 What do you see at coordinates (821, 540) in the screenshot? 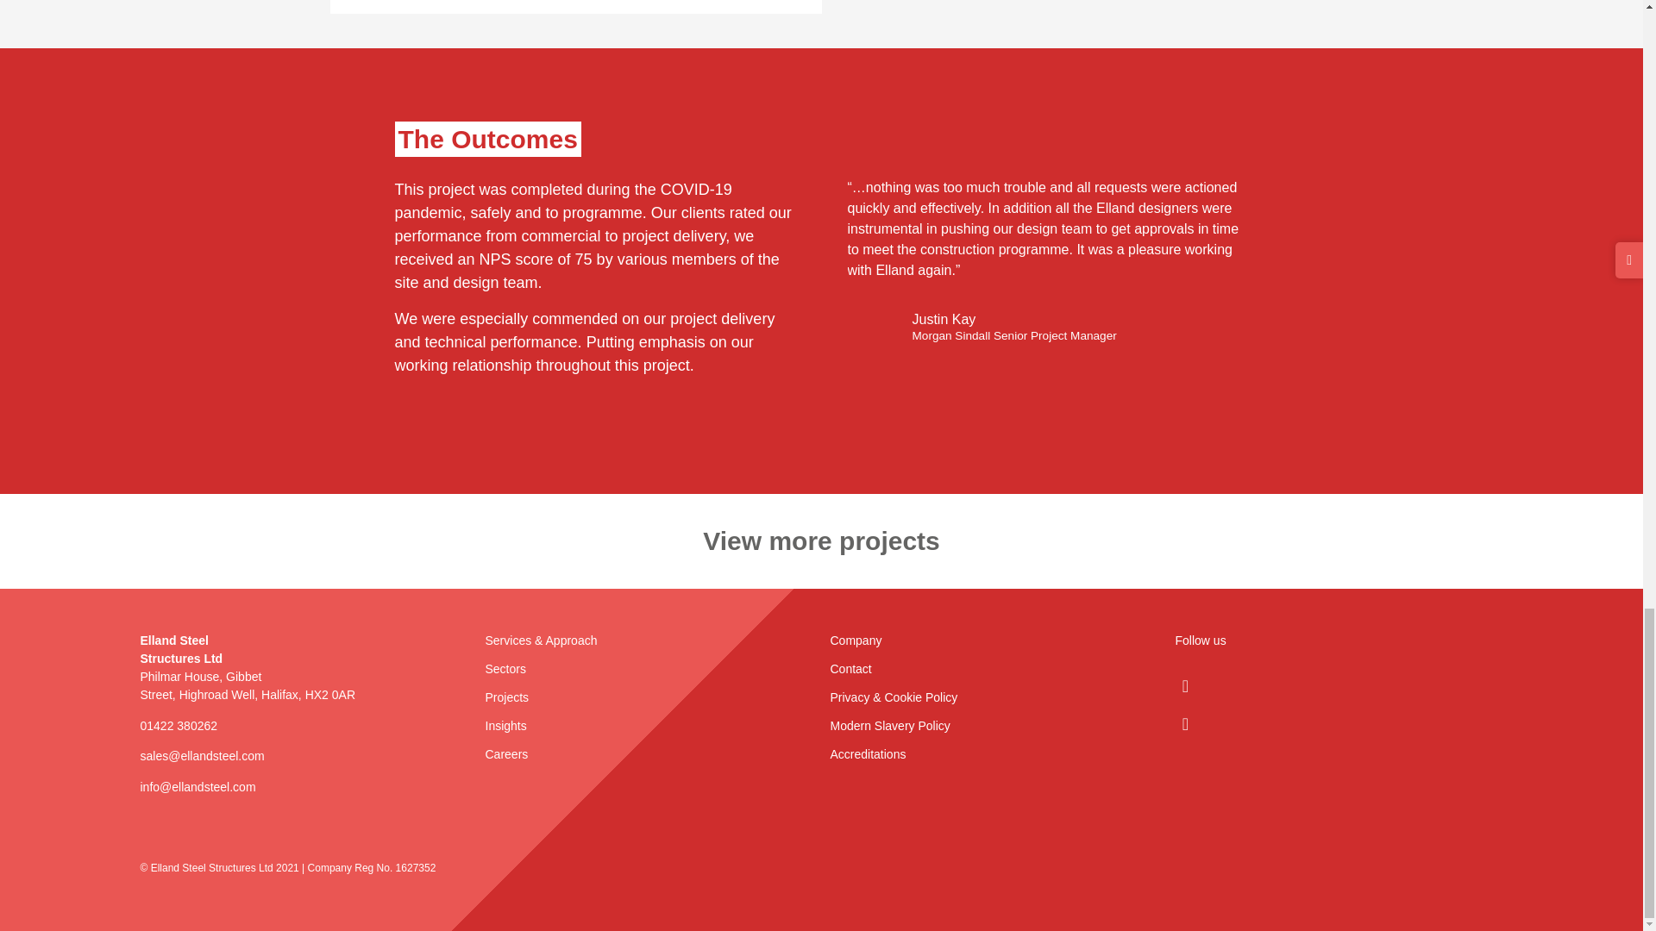
I see `View more projects` at bounding box center [821, 540].